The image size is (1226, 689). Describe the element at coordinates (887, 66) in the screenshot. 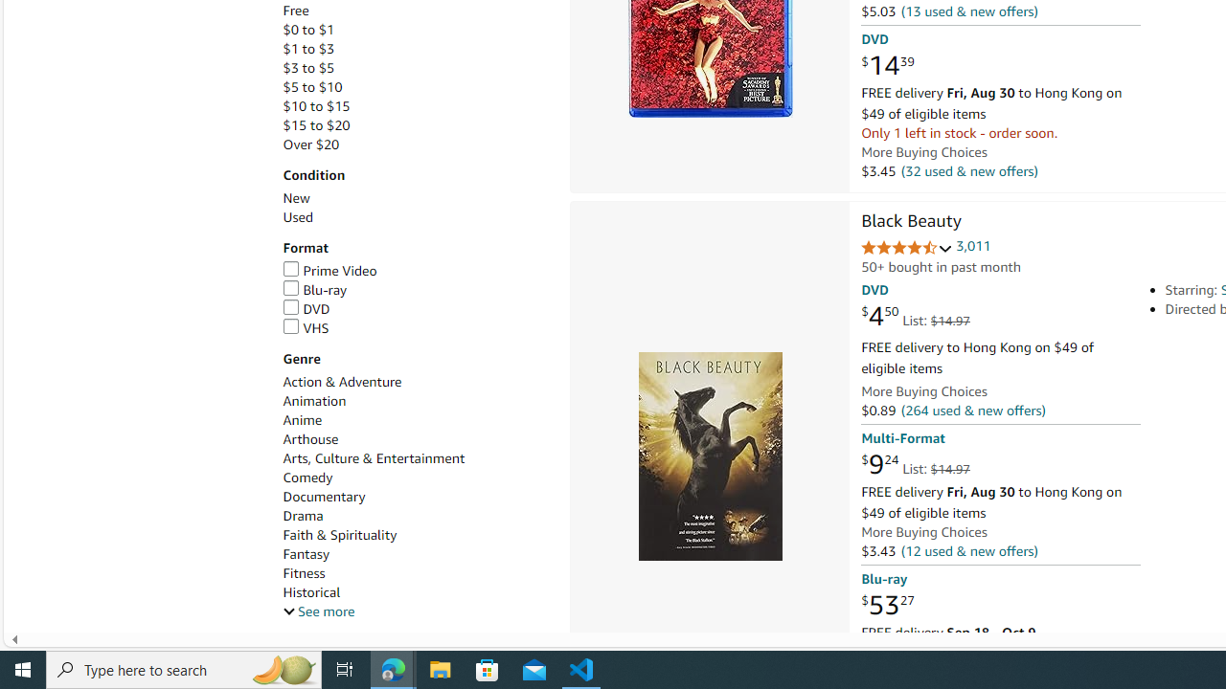

I see `$14.39` at that location.